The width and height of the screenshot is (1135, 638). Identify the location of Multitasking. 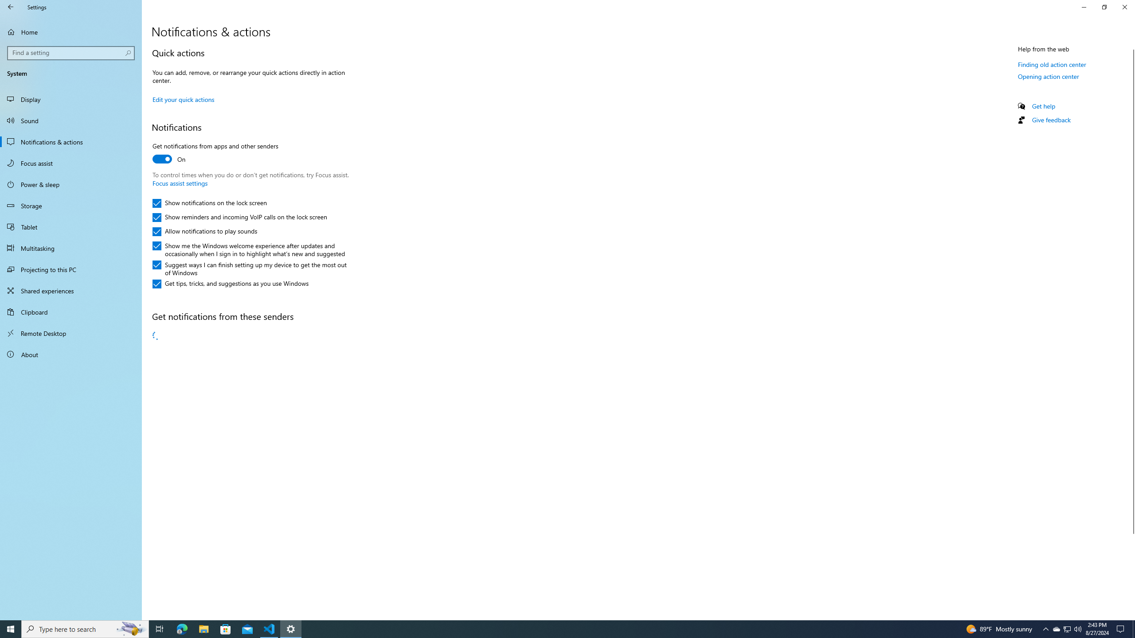
(71, 248).